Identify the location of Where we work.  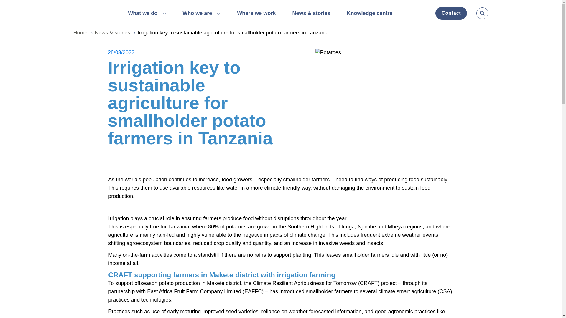
(256, 13).